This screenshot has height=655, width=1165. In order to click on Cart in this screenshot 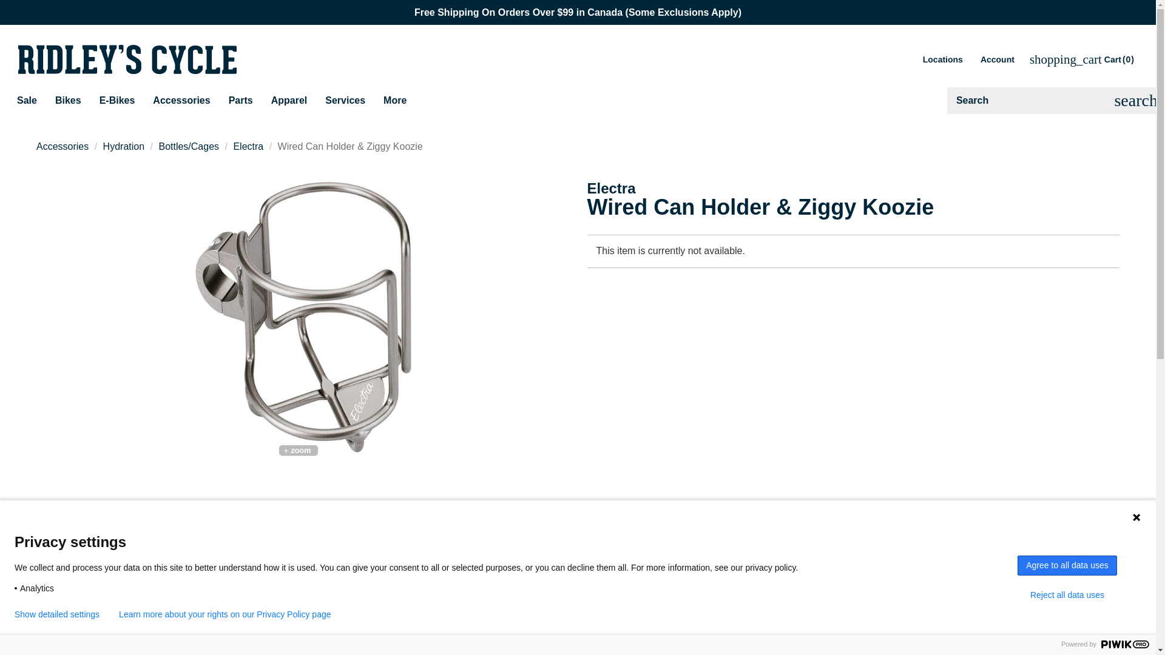, I will do `click(1082, 59)`.